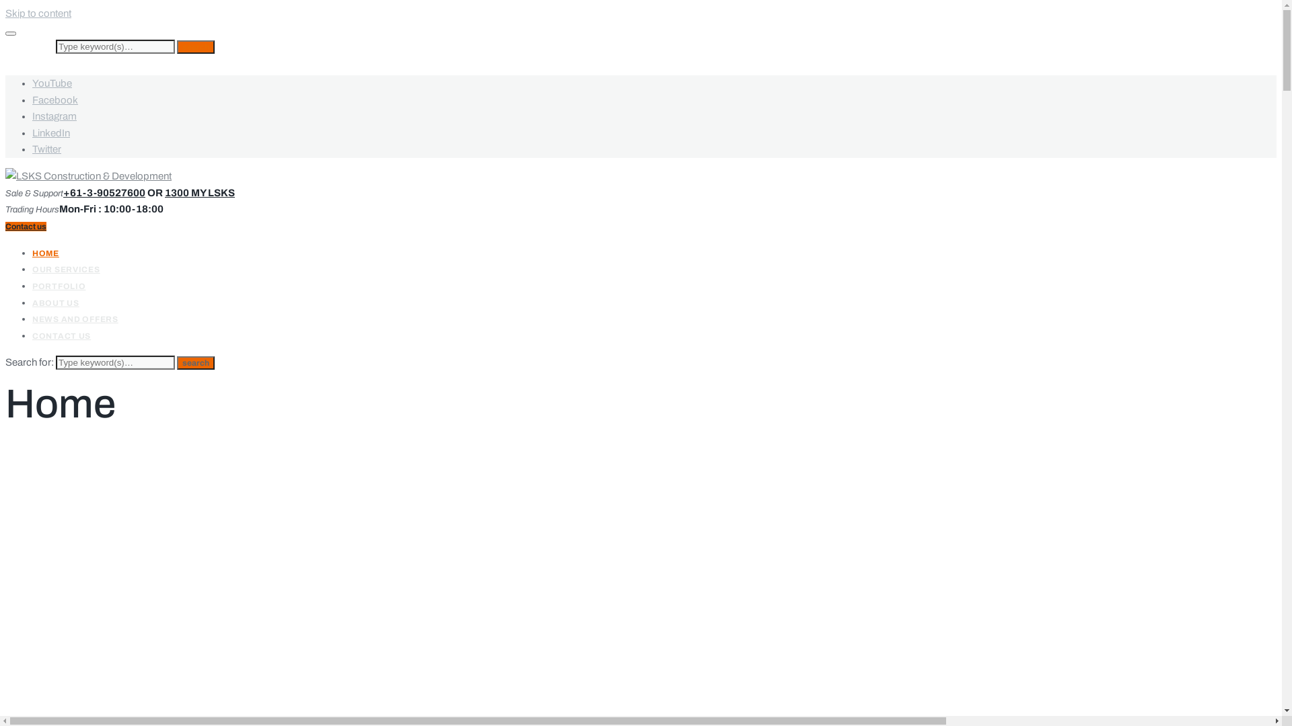 The height and width of the screenshot is (726, 1292). I want to click on Facebook, so click(55, 100).